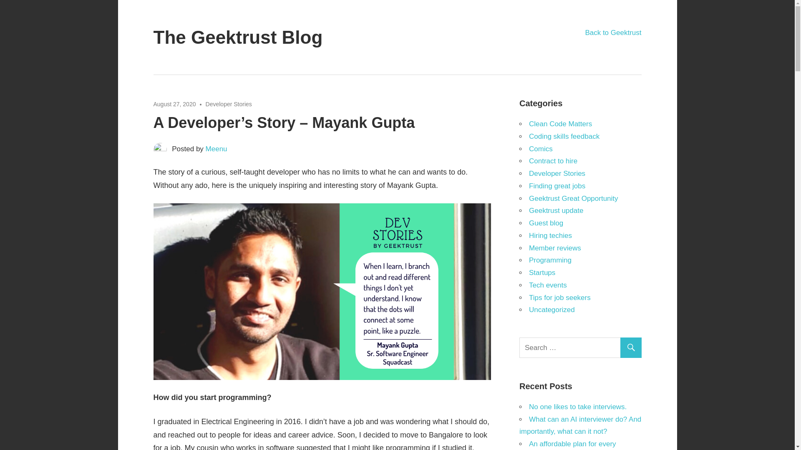 The height and width of the screenshot is (450, 801). Describe the element at coordinates (553, 161) in the screenshot. I see `Contract to hire` at that location.